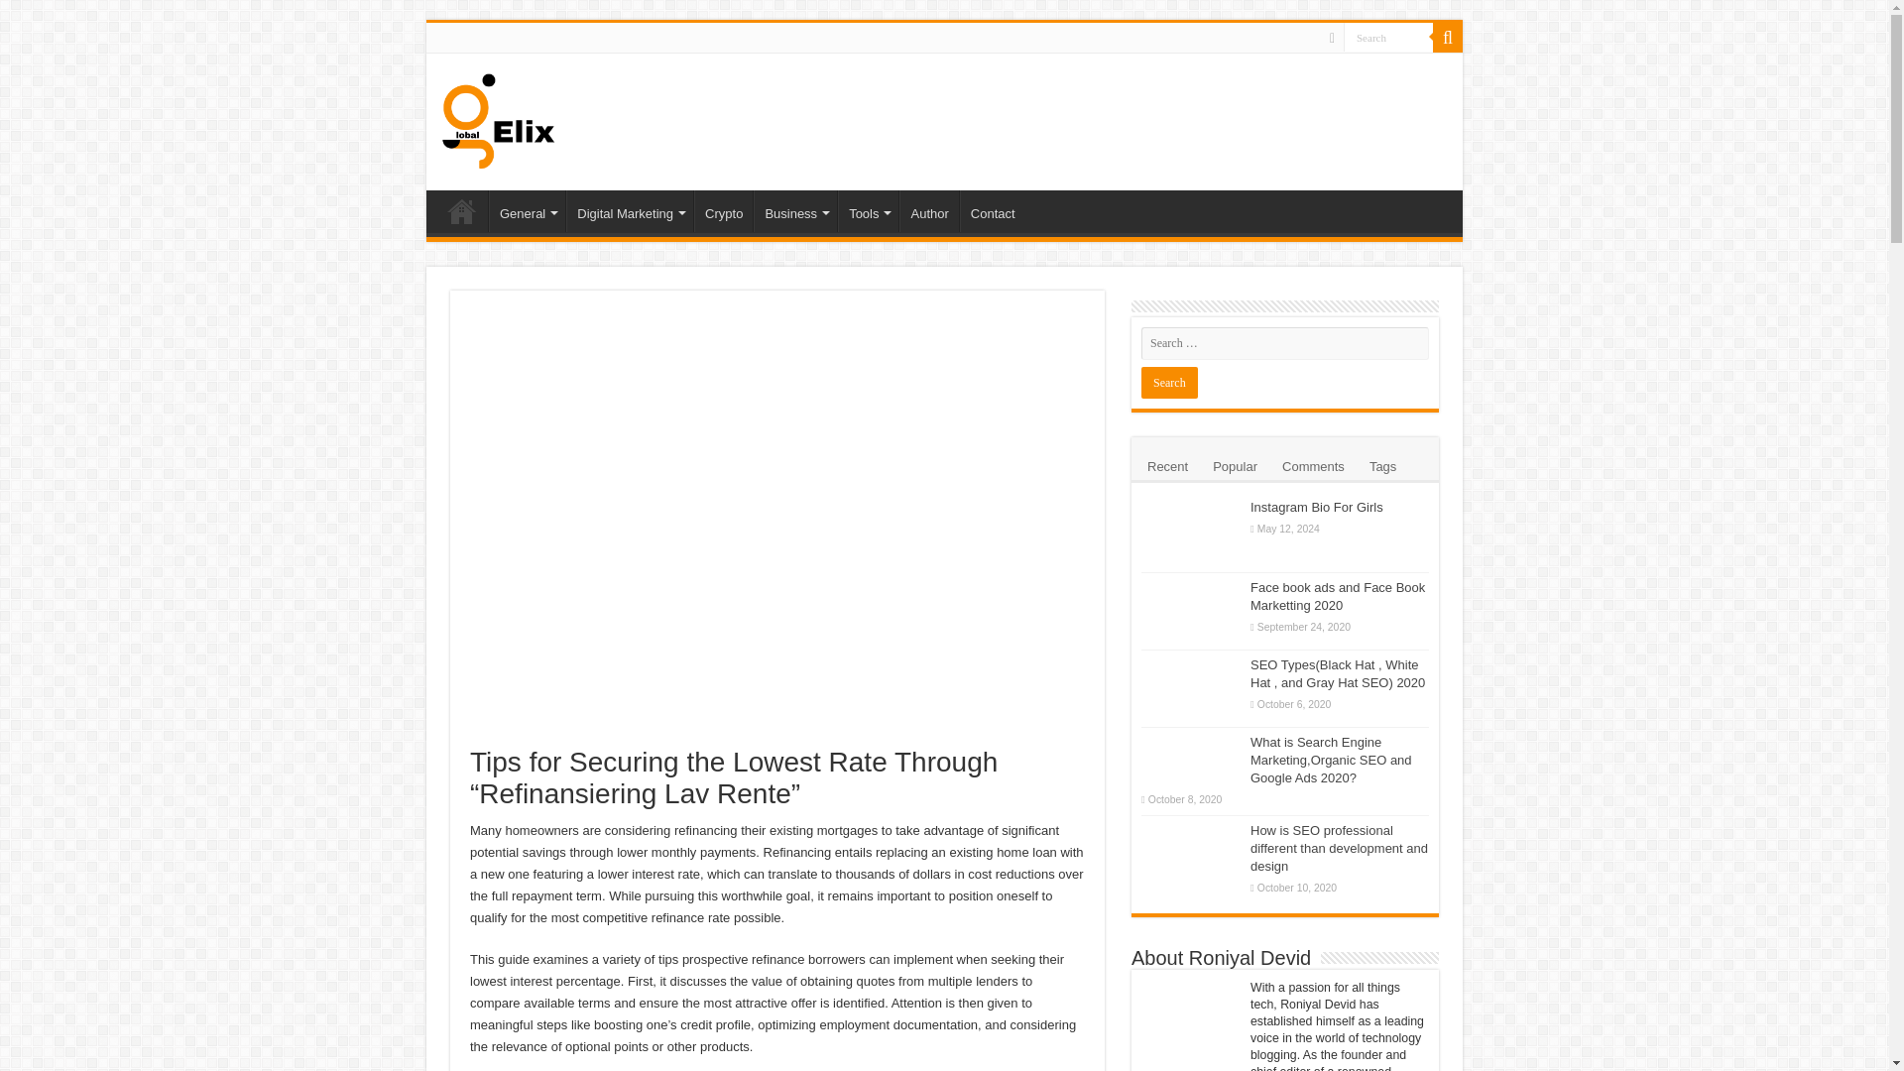 The height and width of the screenshot is (1071, 1904). Describe the element at coordinates (868, 211) in the screenshot. I see `Tools` at that location.